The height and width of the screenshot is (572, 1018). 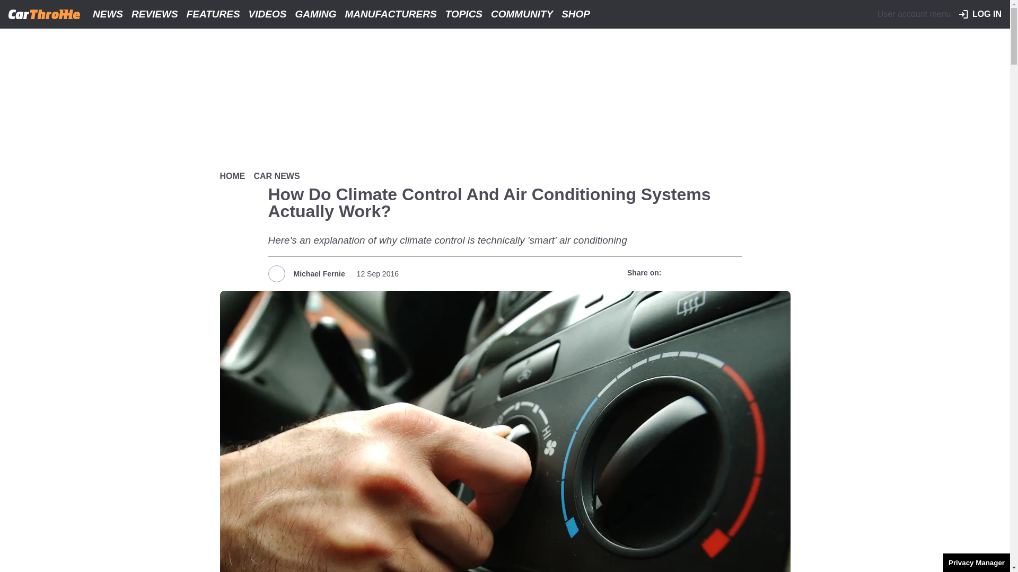 What do you see at coordinates (732, 273) in the screenshot?
I see `Share to Email` at bounding box center [732, 273].